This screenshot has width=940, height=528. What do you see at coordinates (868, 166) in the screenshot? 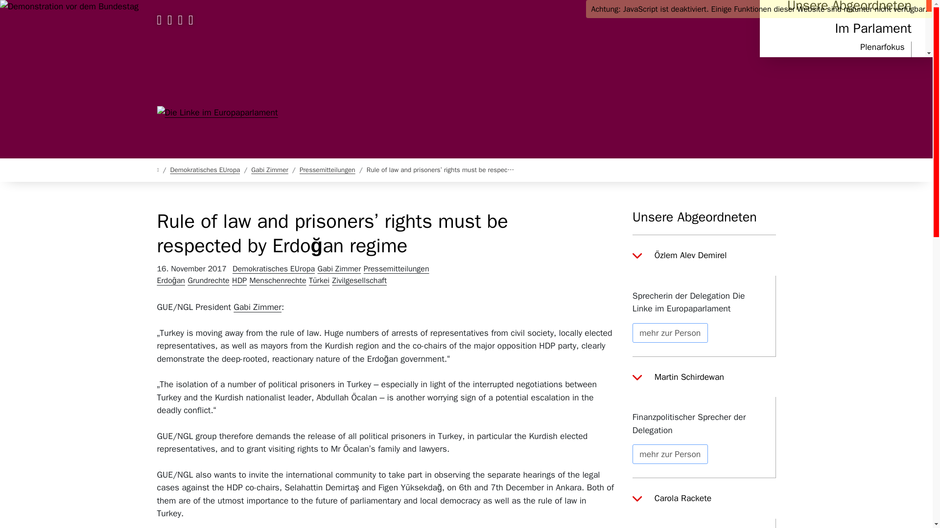
I see `Pressemitteilungen` at bounding box center [868, 166].